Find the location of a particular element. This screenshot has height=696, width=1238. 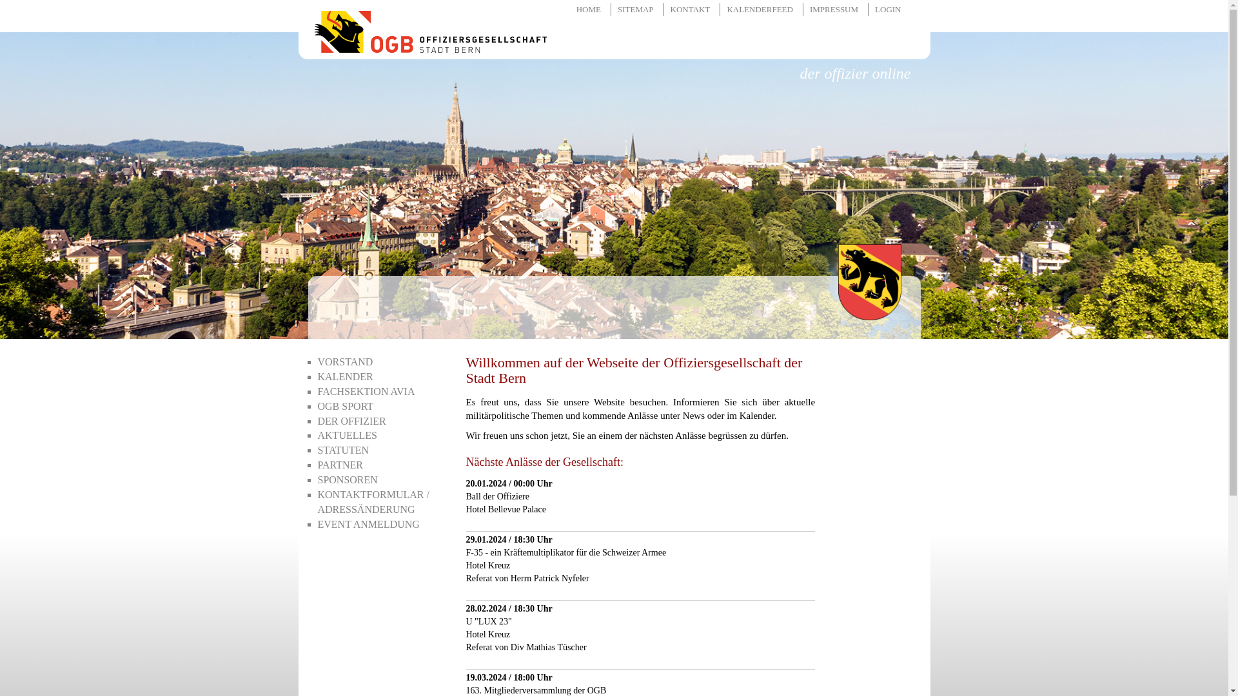

KALENDERFEED is located at coordinates (762, 10).